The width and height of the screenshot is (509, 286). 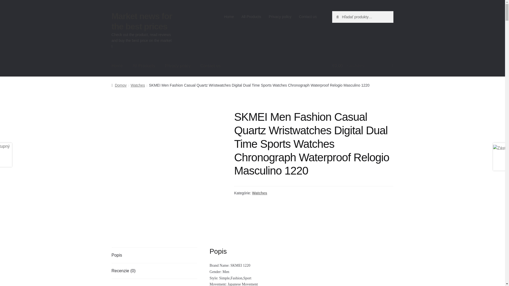 I want to click on Home, so click(x=229, y=17).